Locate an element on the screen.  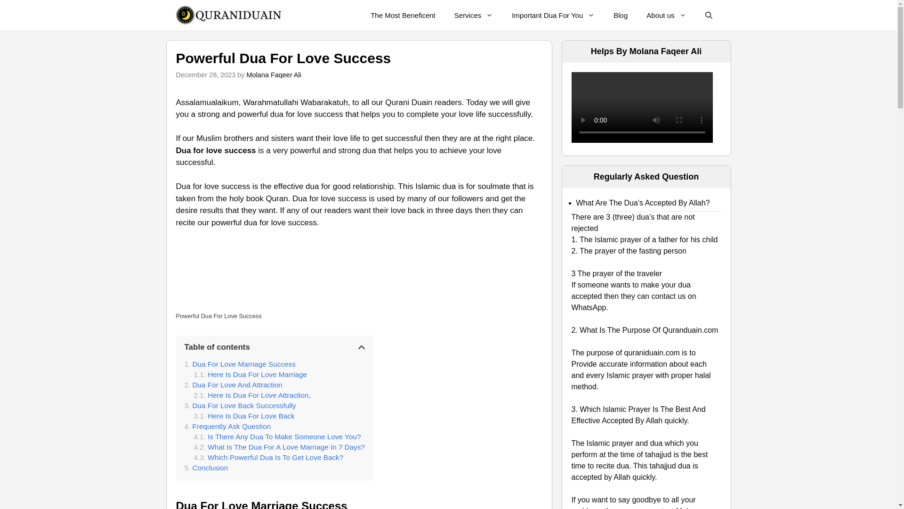
Molana Faqeer Ali is located at coordinates (274, 75).